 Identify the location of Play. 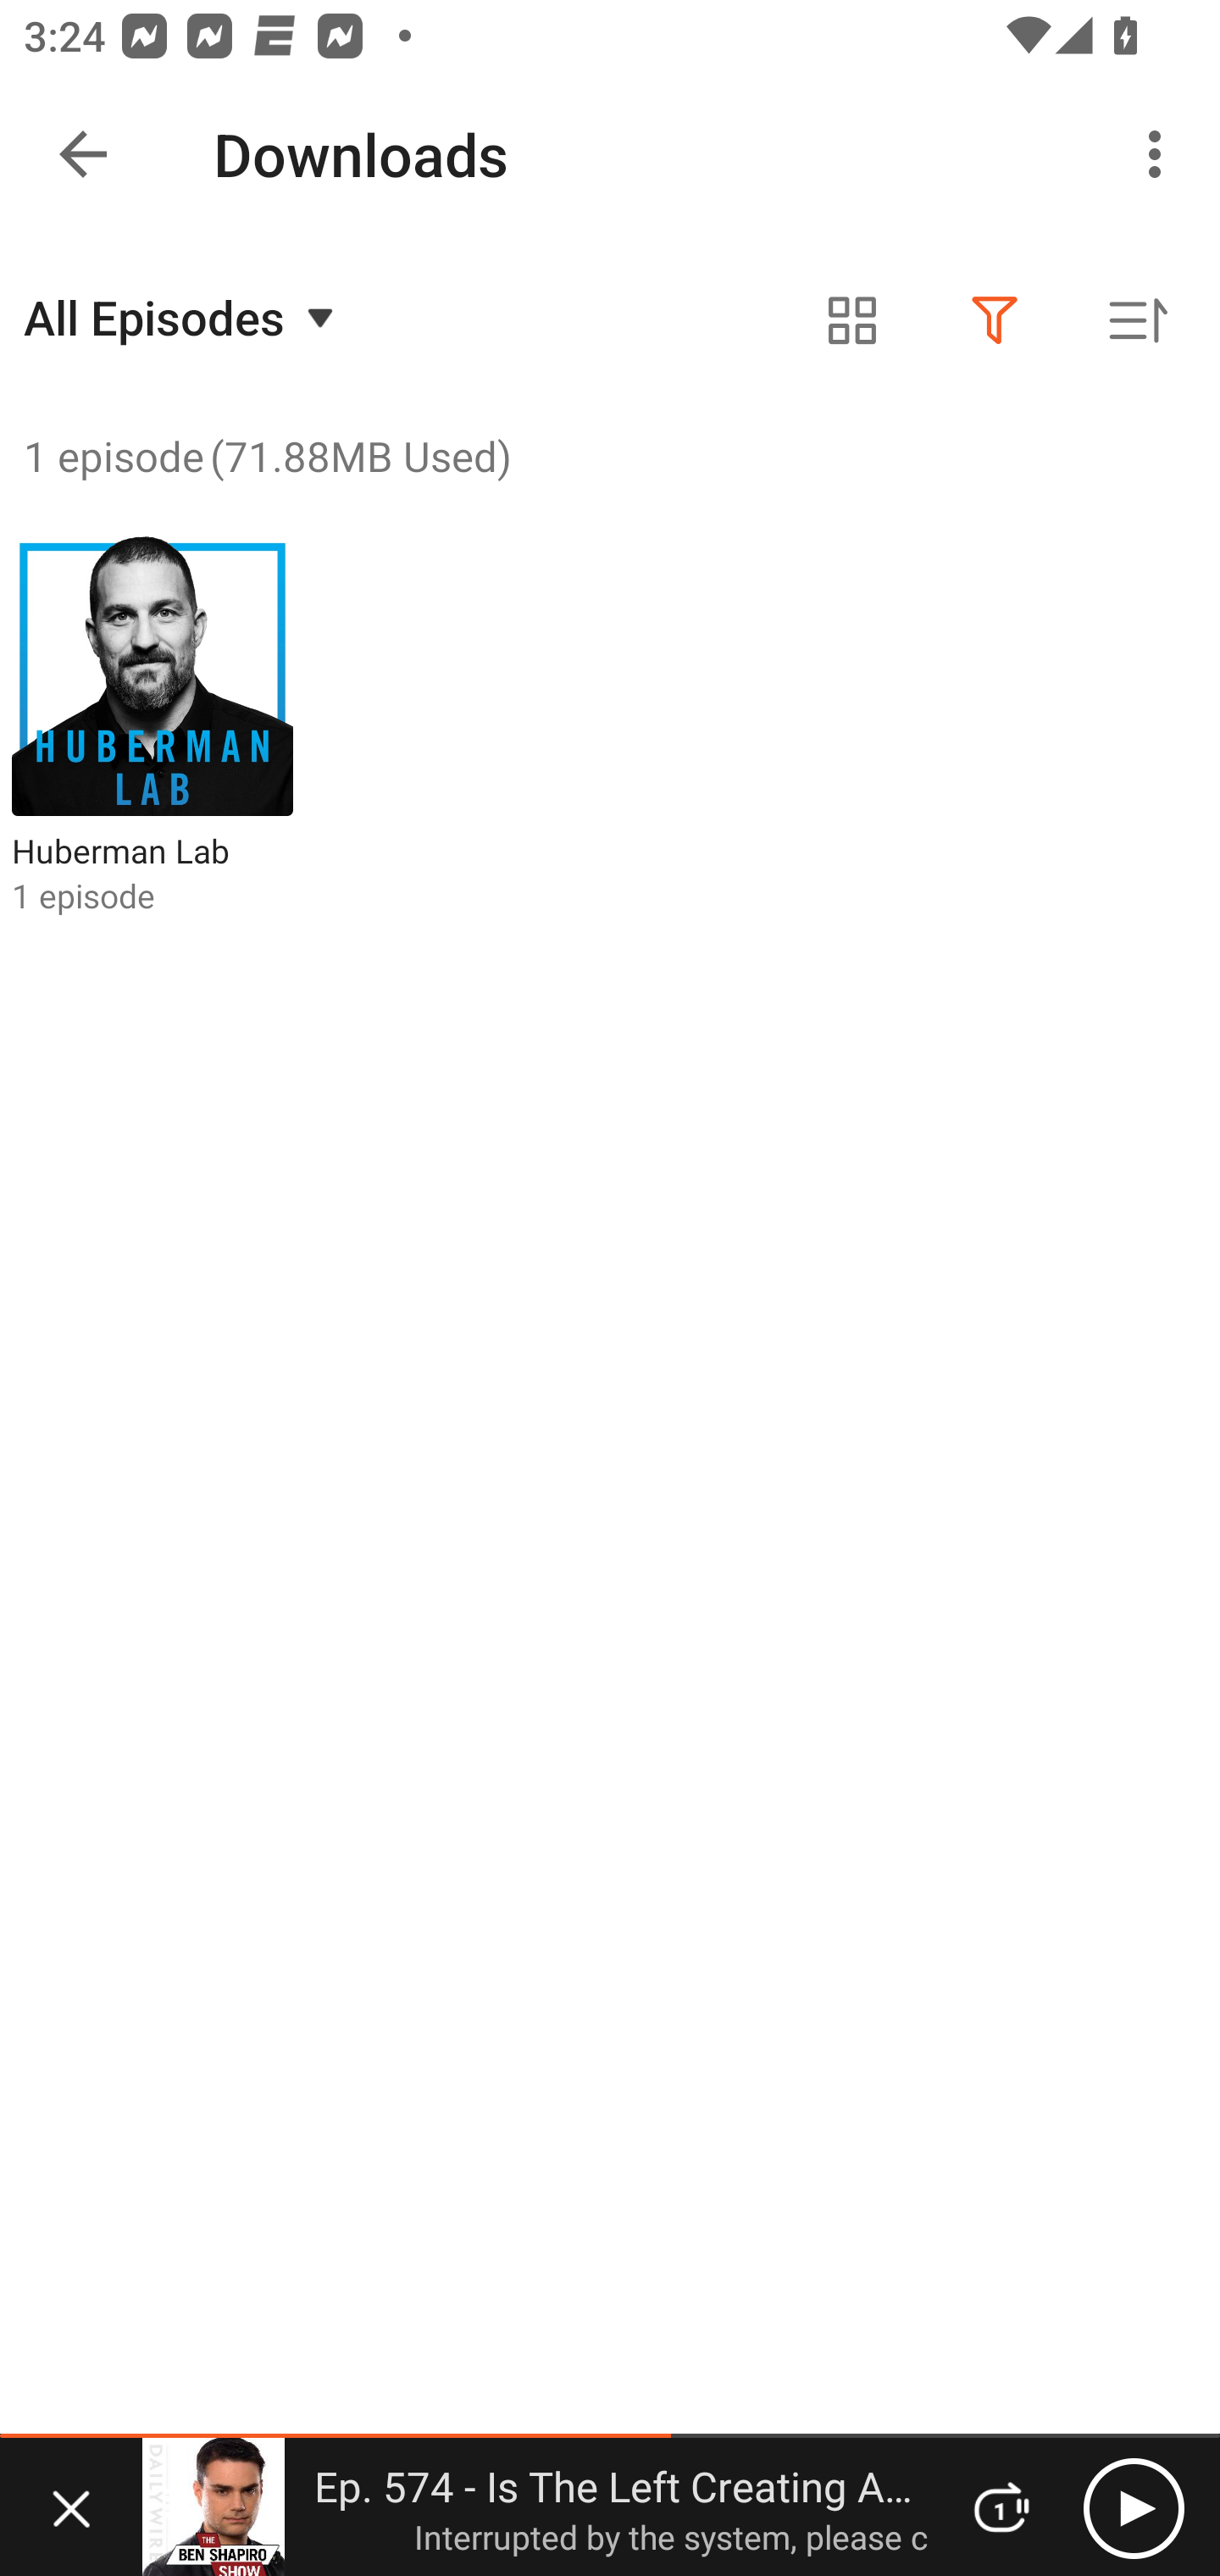
(1134, 2507).